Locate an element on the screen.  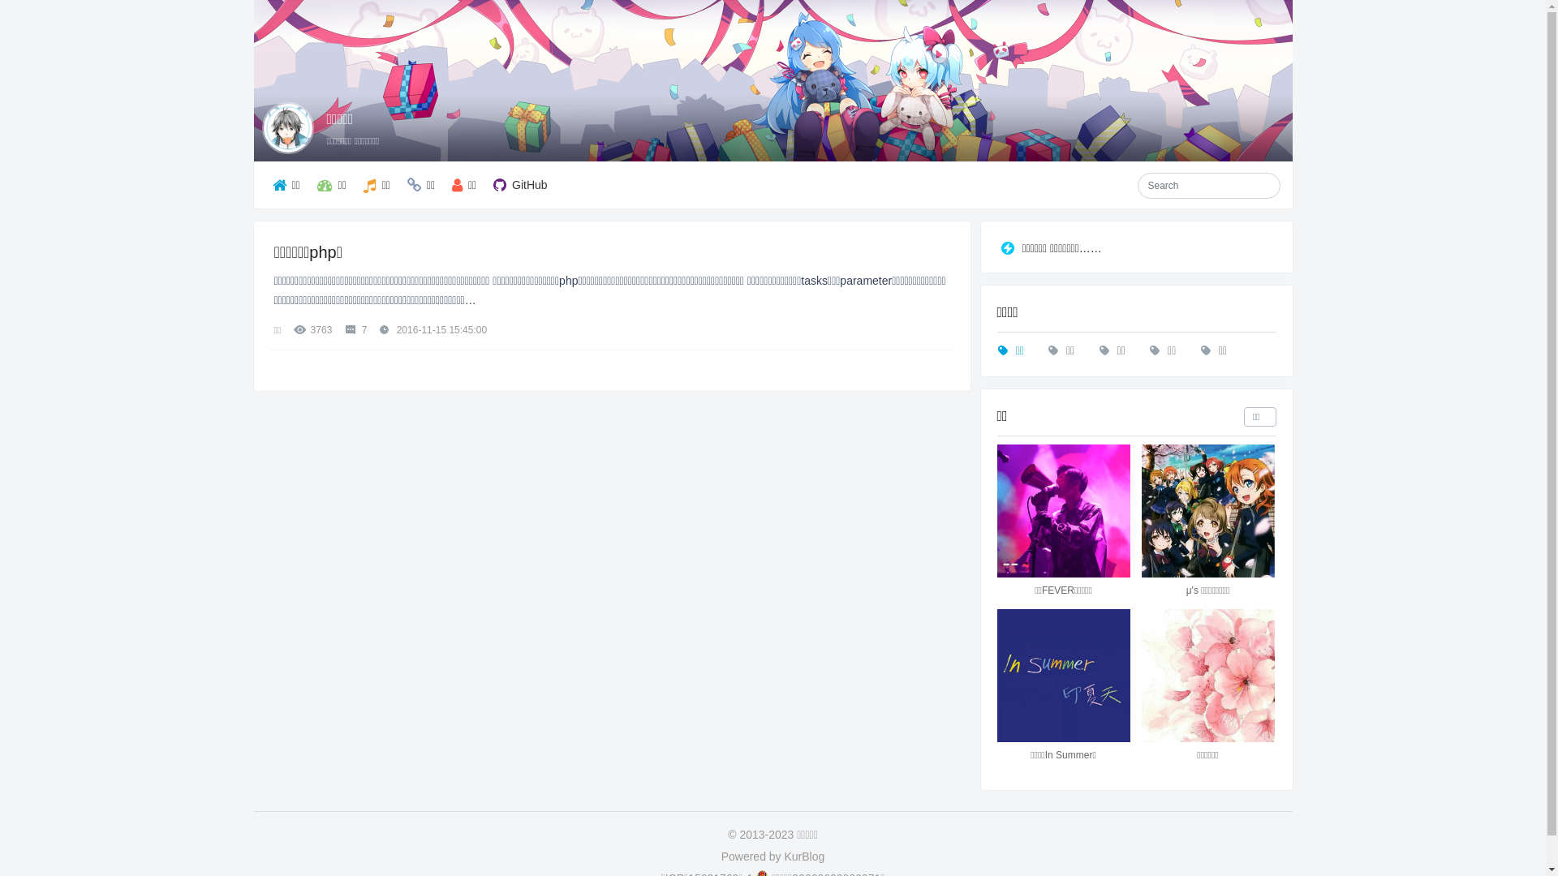
GitHub is located at coordinates (520, 185).